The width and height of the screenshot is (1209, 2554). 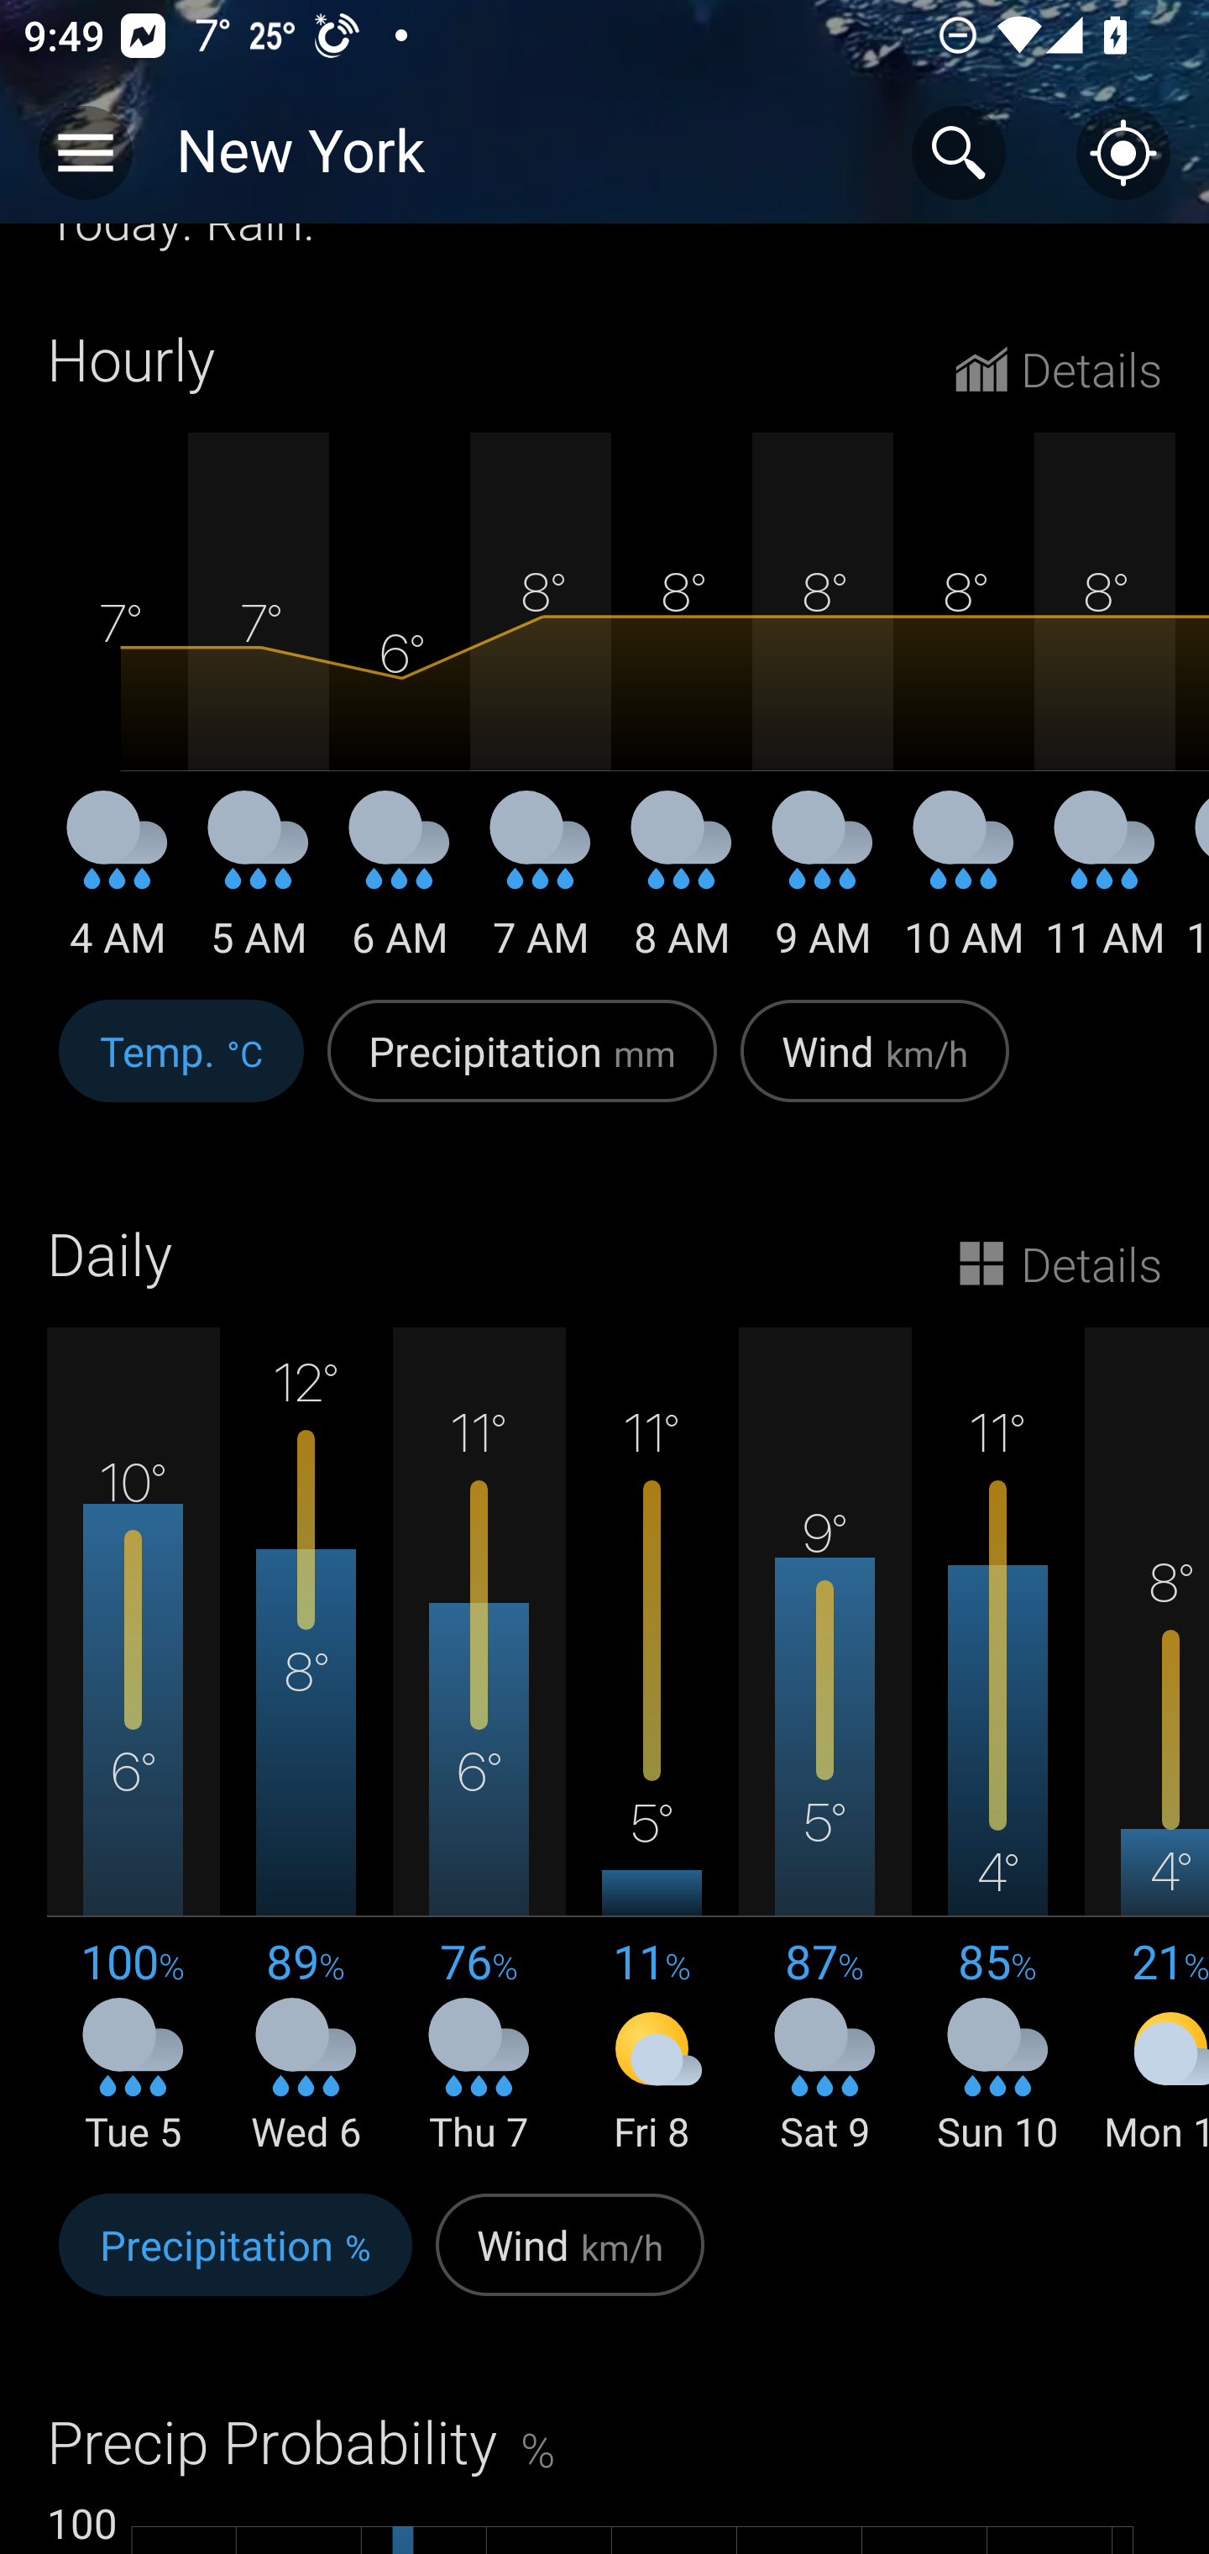 I want to click on 5 AM, so click(x=259, y=887).